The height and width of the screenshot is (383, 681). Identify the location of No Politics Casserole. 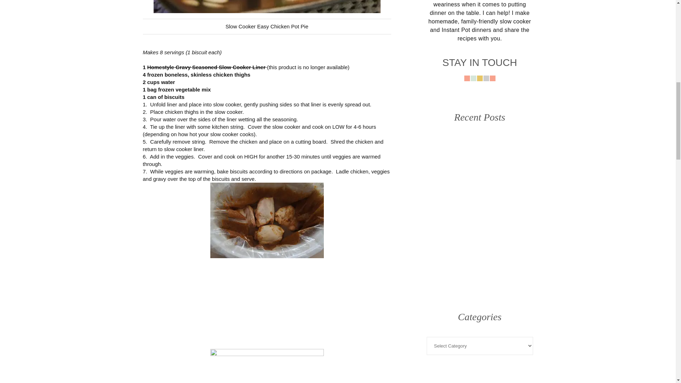
(506, 269).